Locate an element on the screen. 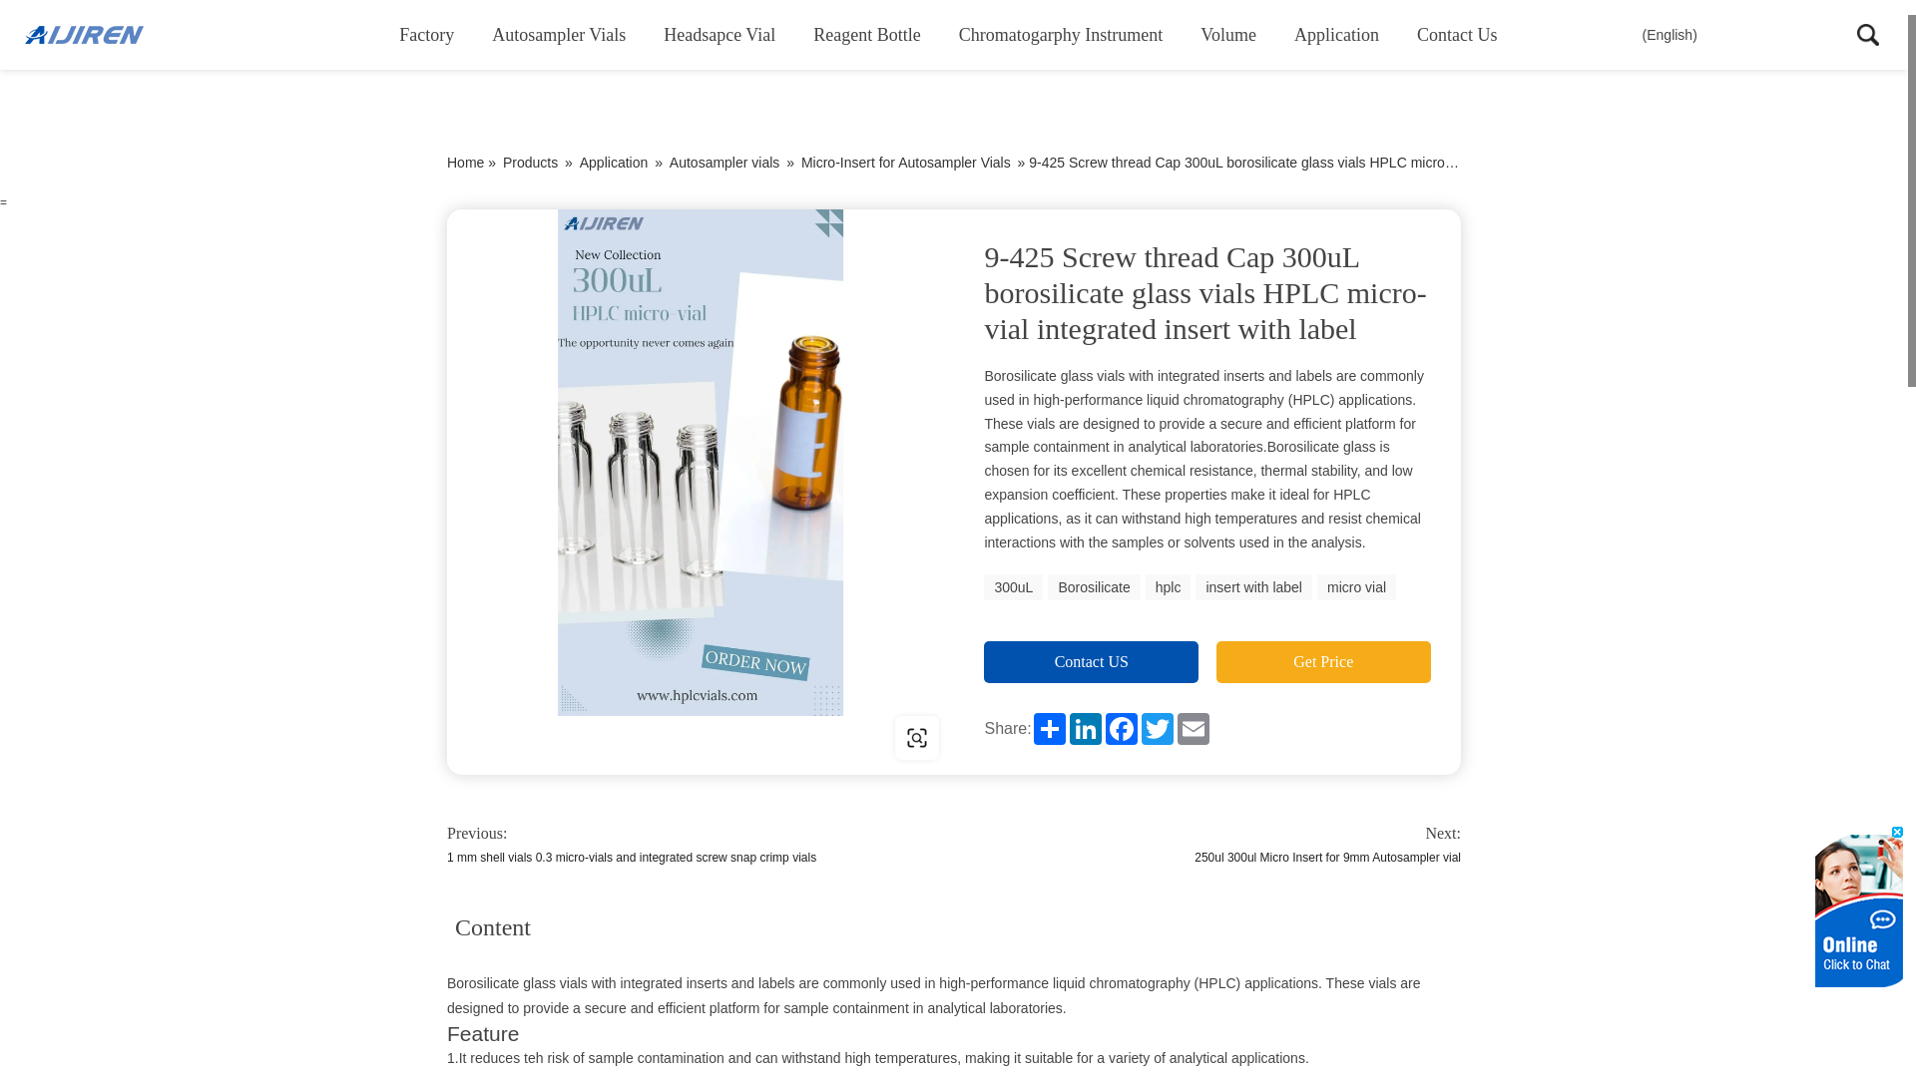  Autosampler vials is located at coordinates (559, 35).